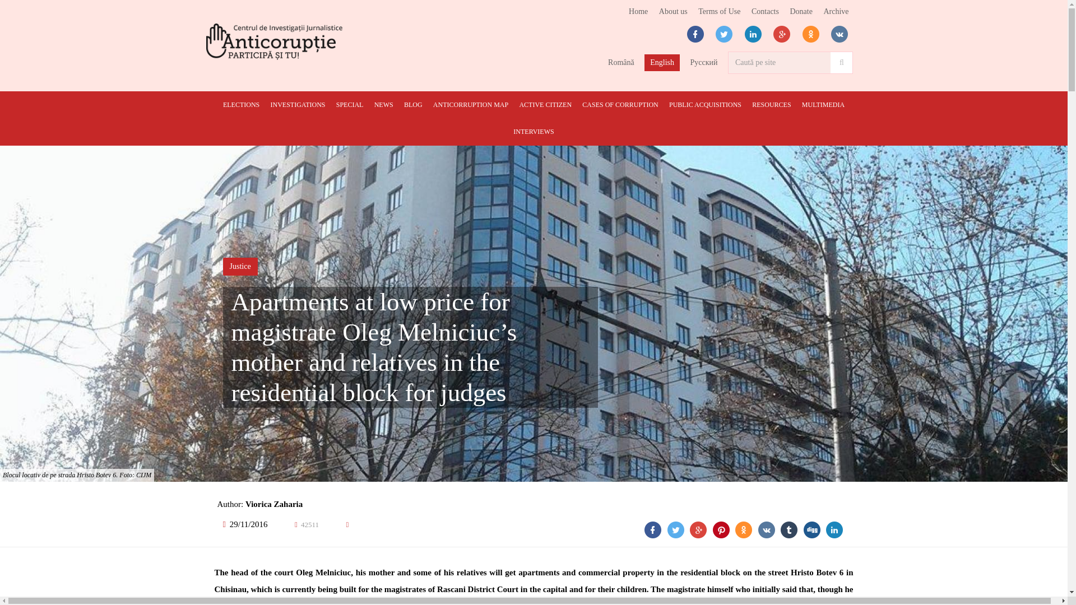  I want to click on SPECIAL, so click(350, 104).